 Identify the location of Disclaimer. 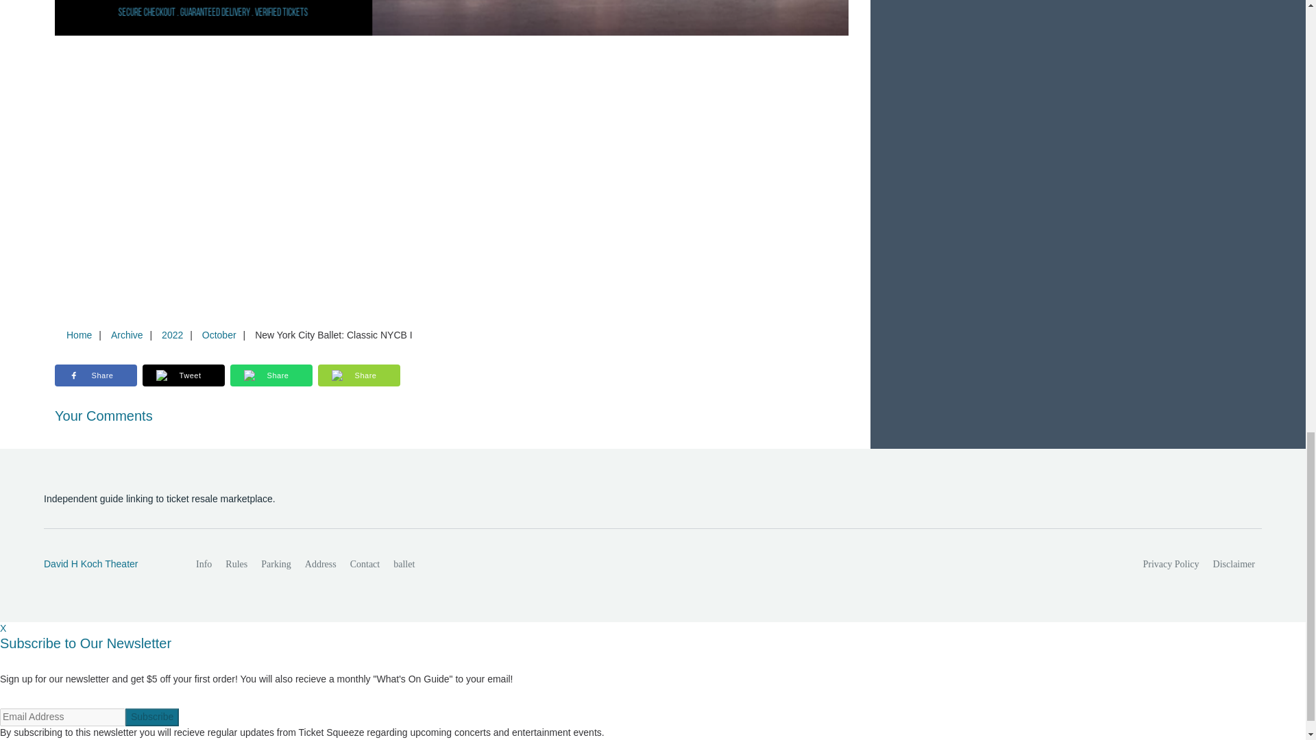
(1234, 564).